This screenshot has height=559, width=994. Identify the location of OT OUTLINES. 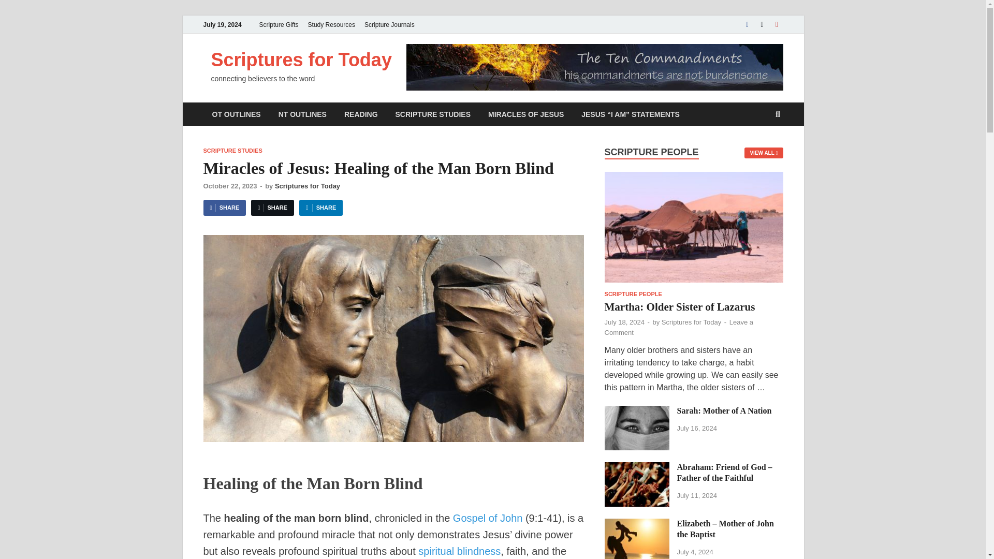
(236, 114).